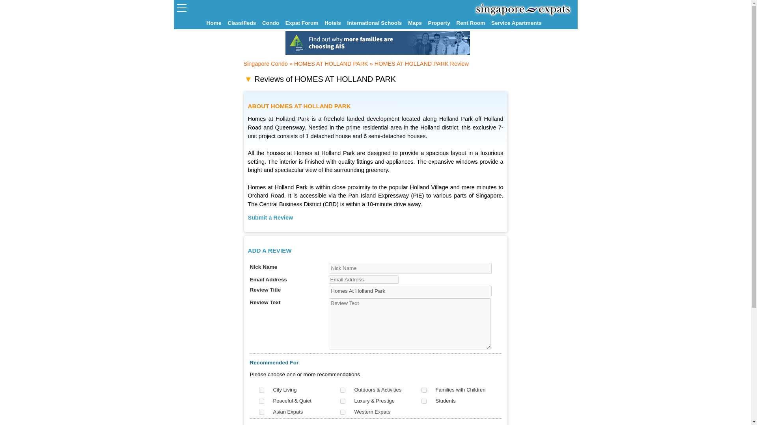 The width and height of the screenshot is (757, 425). Describe the element at coordinates (243, 23) in the screenshot. I see `Singapore Classified Ads` at that location.